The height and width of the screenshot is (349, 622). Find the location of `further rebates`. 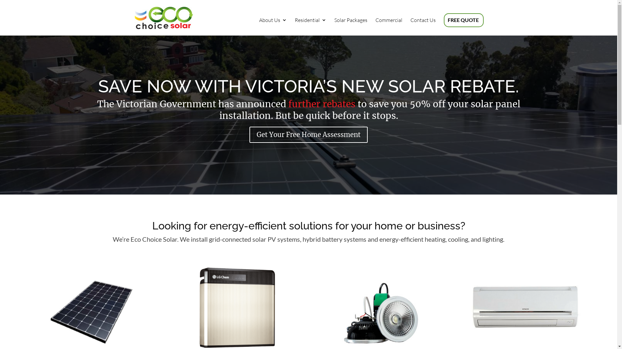

further rebates is located at coordinates (322, 104).